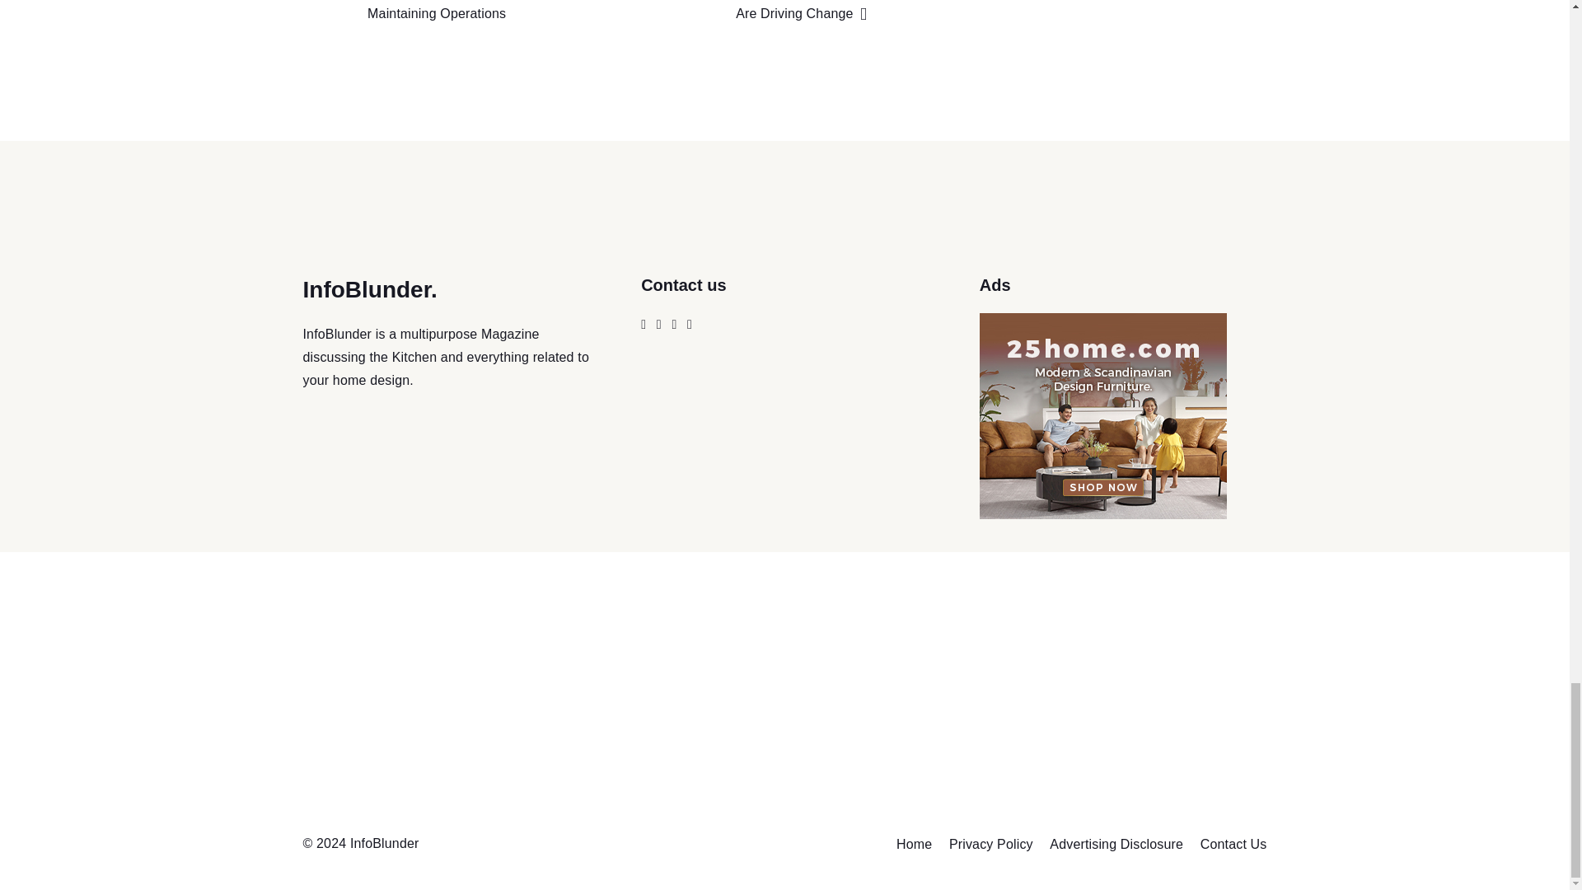  Describe the element at coordinates (1233, 844) in the screenshot. I see `Contact Us` at that location.